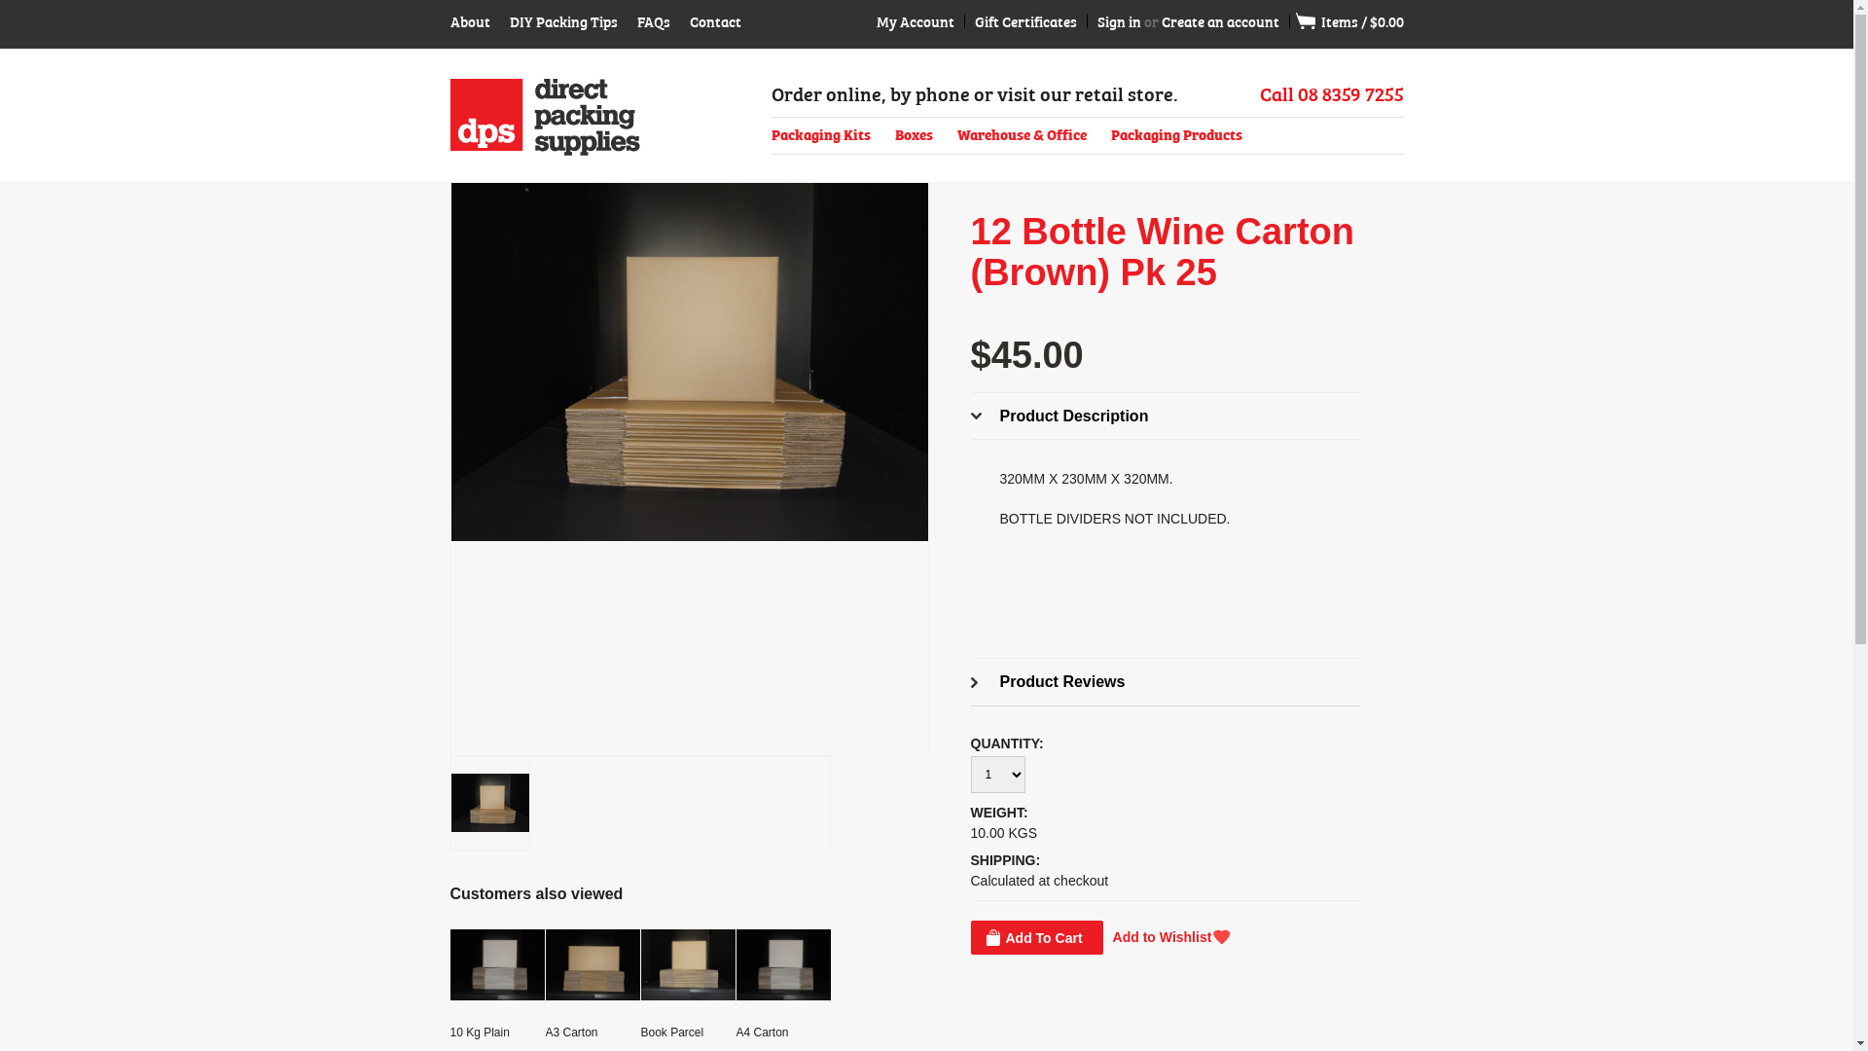 The image size is (1868, 1051). I want to click on DIY Packing Tips, so click(564, 21).